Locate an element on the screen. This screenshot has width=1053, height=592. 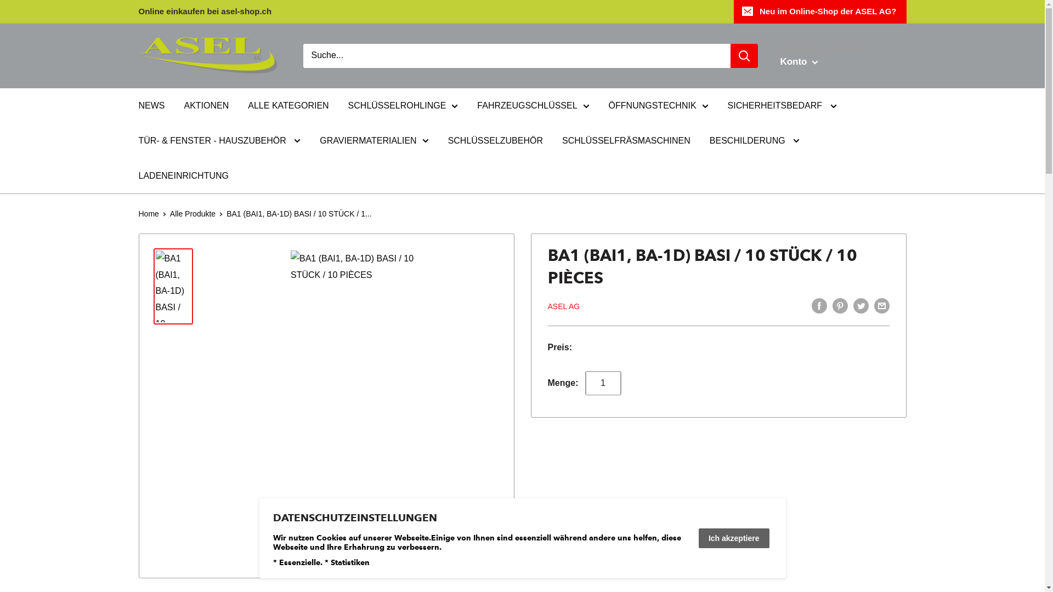
Ich akzeptiere is located at coordinates (734, 538).